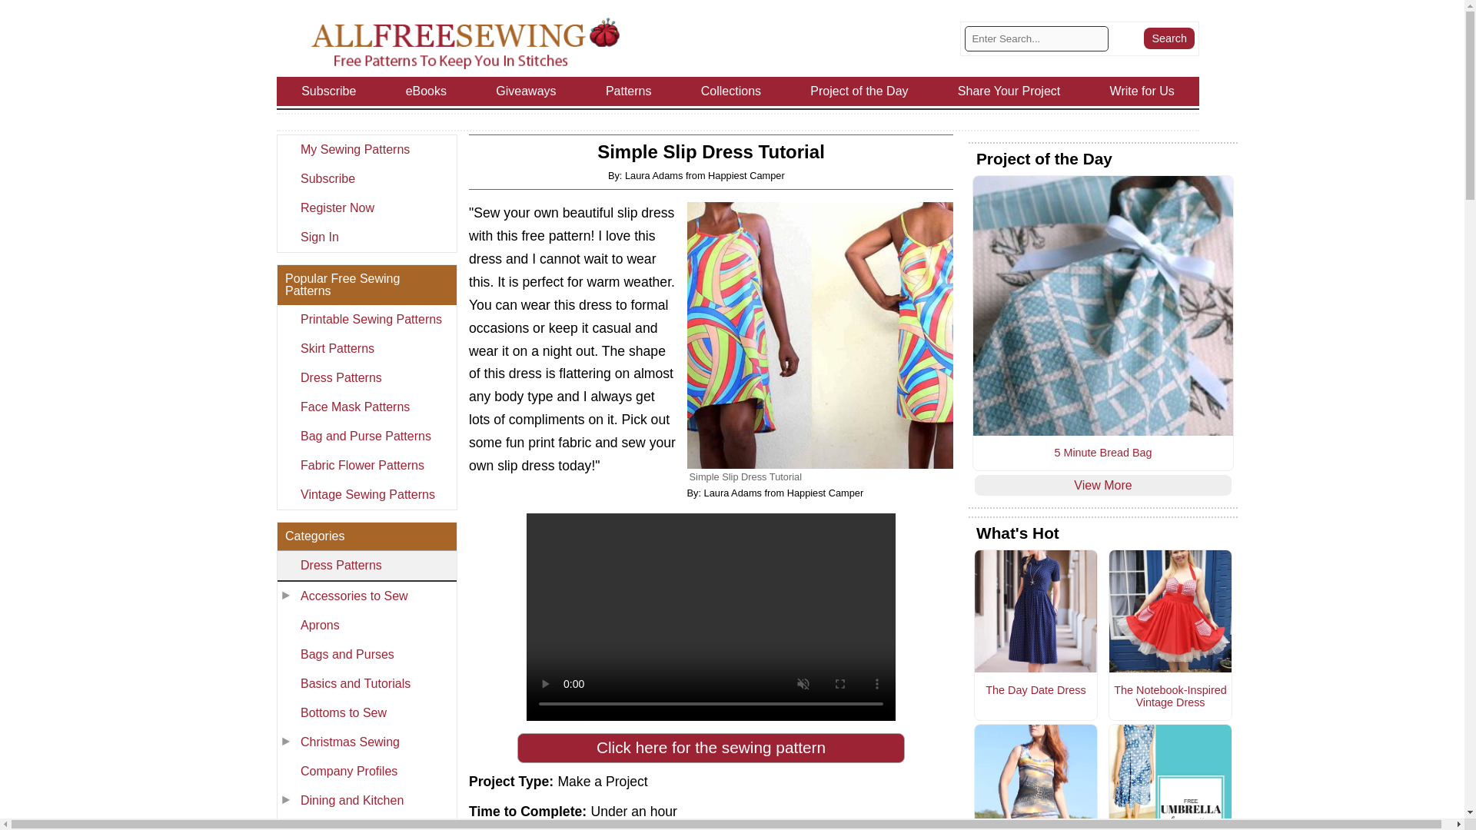 This screenshot has height=830, width=1476. What do you see at coordinates (1168, 38) in the screenshot?
I see `Search` at bounding box center [1168, 38].